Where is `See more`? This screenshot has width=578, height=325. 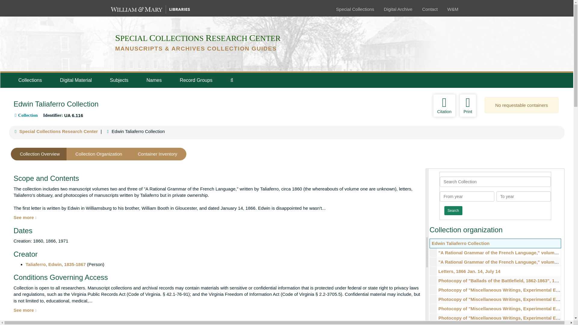
See more is located at coordinates (25, 217).